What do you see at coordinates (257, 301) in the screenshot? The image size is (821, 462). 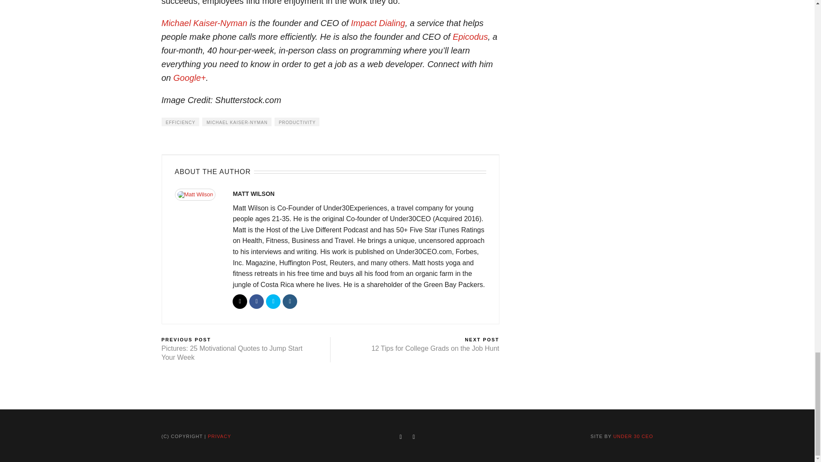 I see `Facebook` at bounding box center [257, 301].